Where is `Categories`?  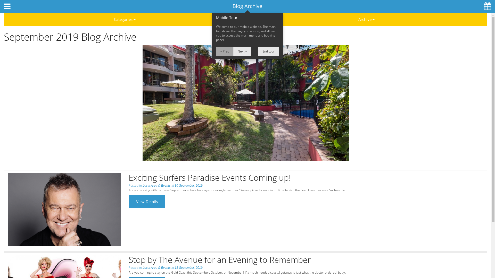 Categories is located at coordinates (125, 20).